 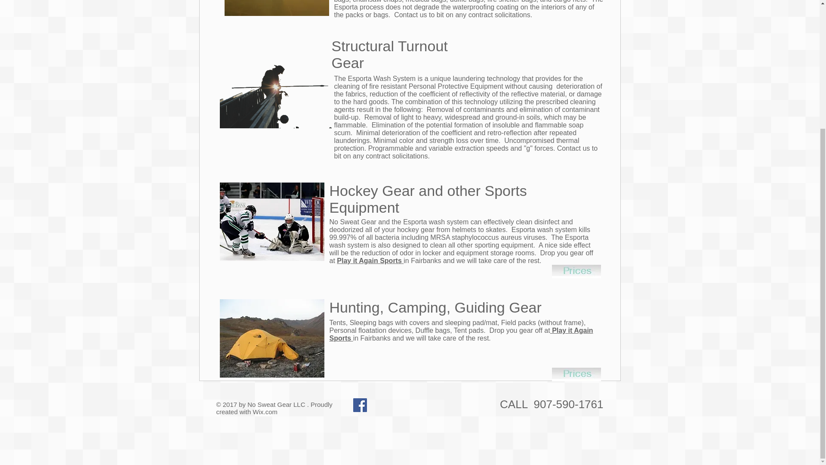 What do you see at coordinates (461, 334) in the screenshot?
I see `Play it Again Sports` at bounding box center [461, 334].